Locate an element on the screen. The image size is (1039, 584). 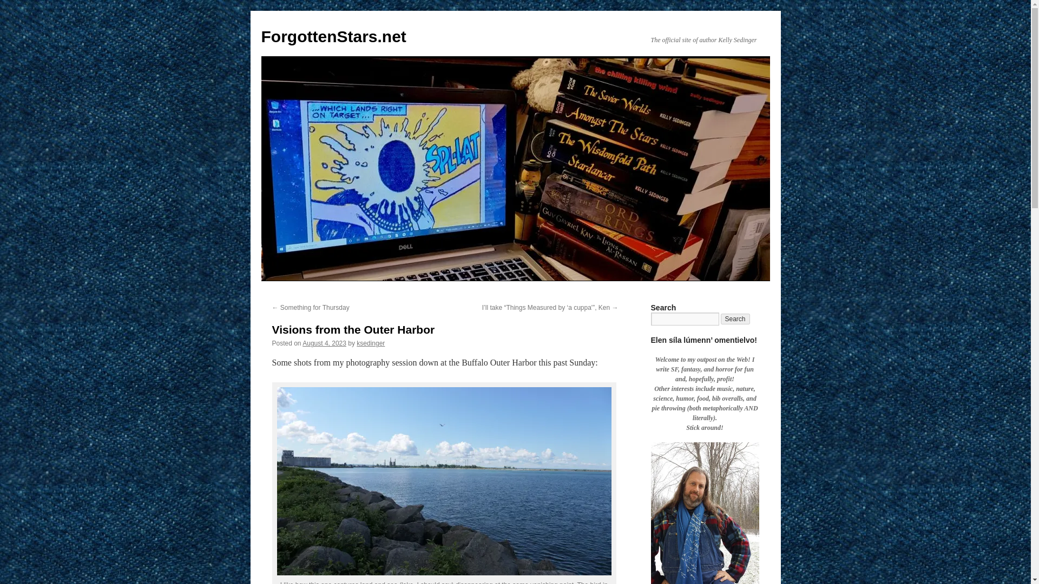
View all posts by ksedinger is located at coordinates (370, 343).